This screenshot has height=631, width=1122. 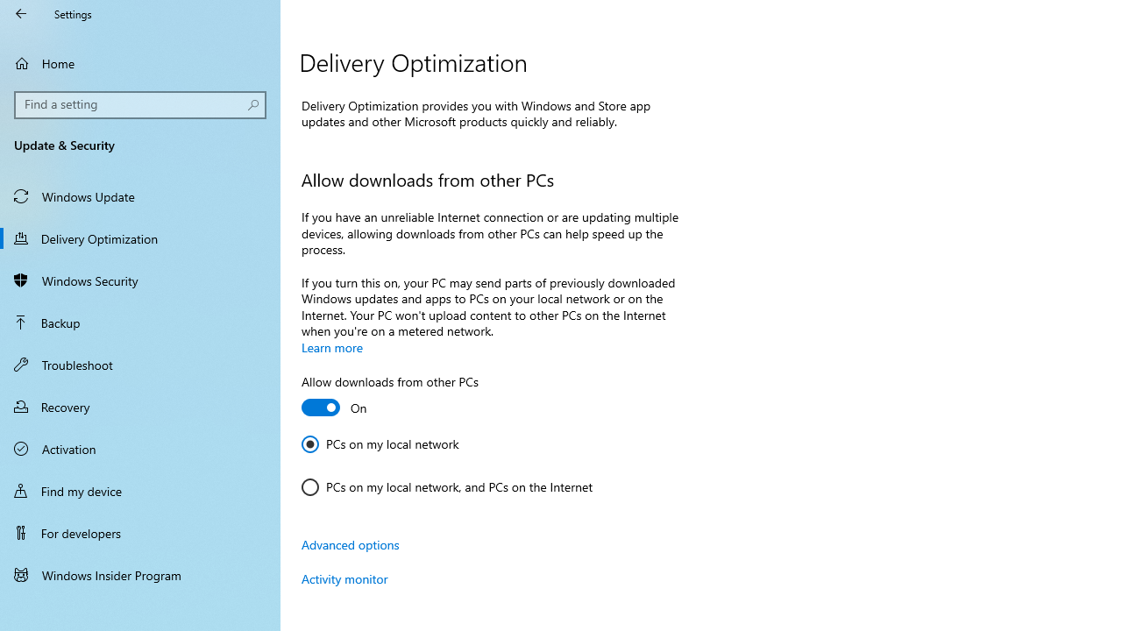 What do you see at coordinates (140, 533) in the screenshot?
I see `For developers` at bounding box center [140, 533].